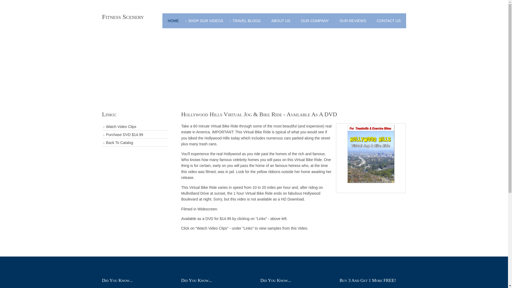 This screenshot has height=288, width=512. What do you see at coordinates (315, 21) in the screenshot?
I see `OUR COMPANY` at bounding box center [315, 21].